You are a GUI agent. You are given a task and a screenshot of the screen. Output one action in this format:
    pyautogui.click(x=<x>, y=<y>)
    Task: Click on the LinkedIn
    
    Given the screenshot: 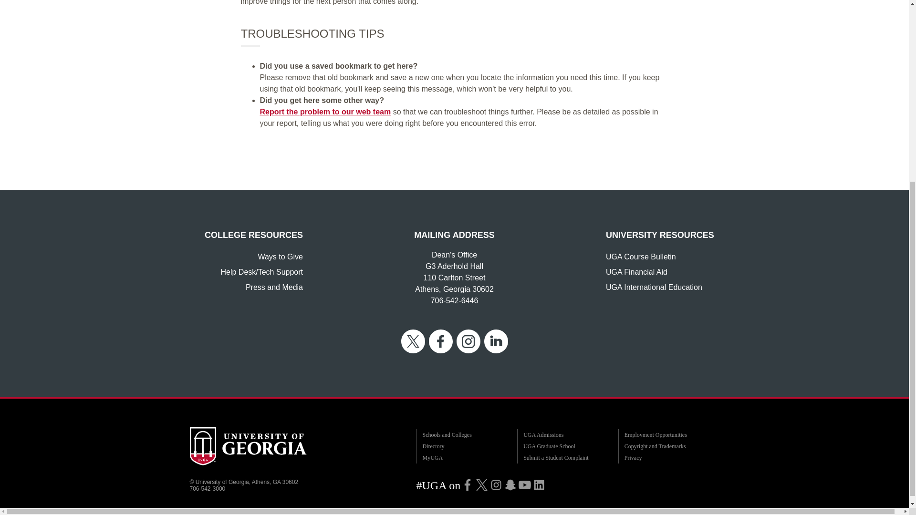 What is the action you would take?
    pyautogui.click(x=539, y=484)
    